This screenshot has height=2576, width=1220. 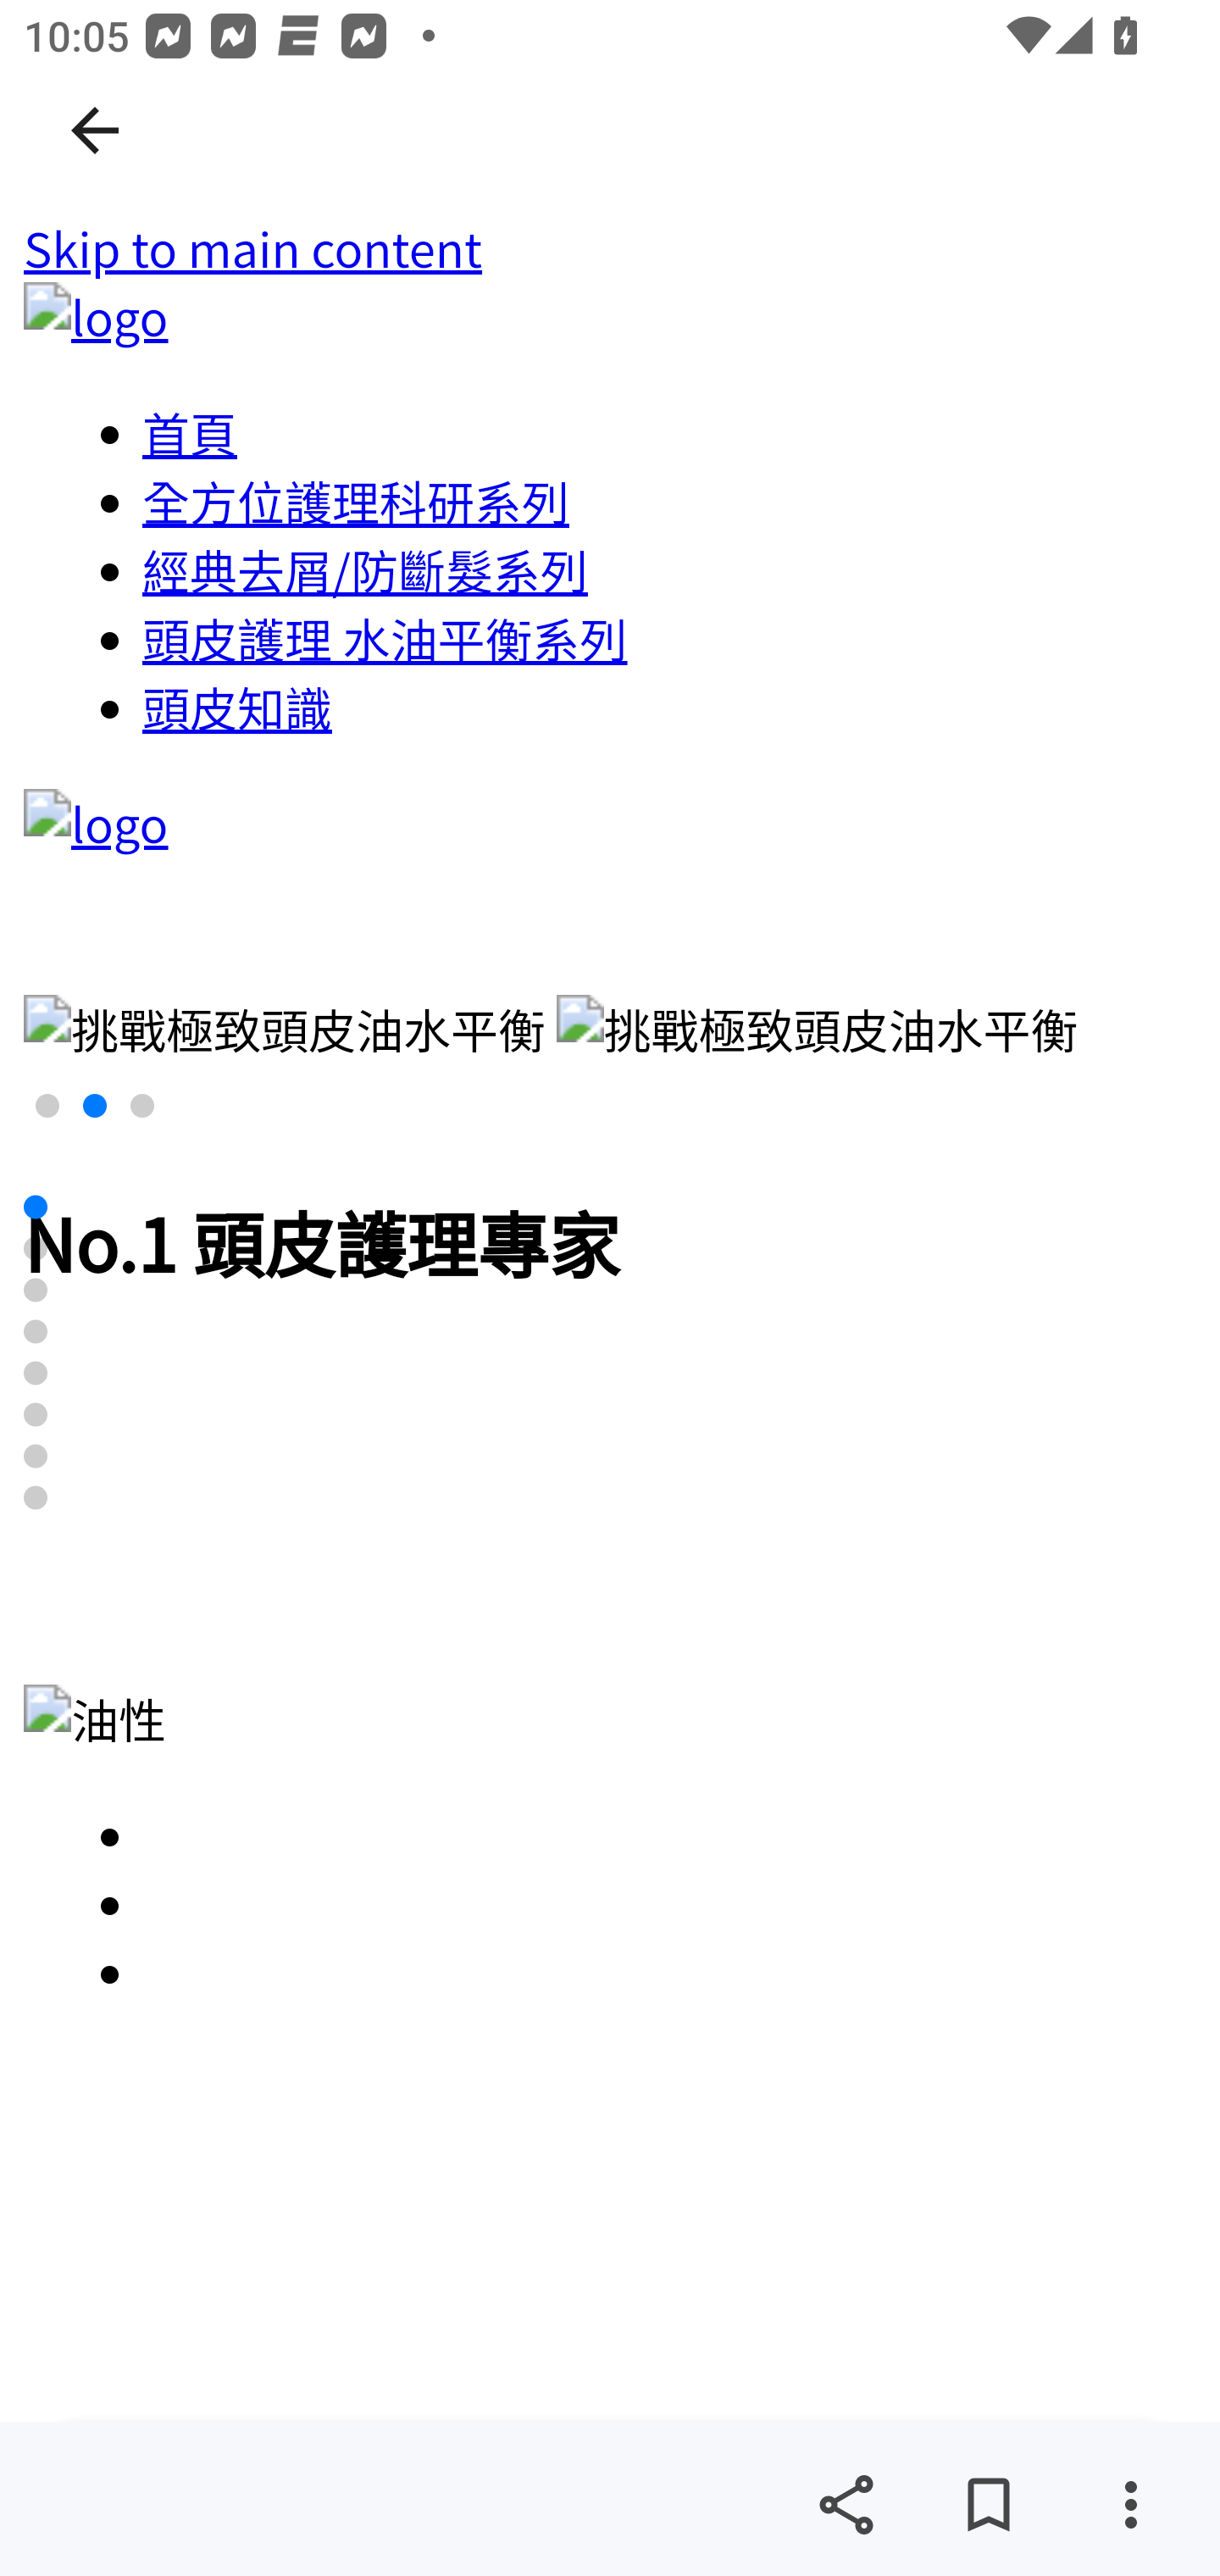 I want to click on Go to slide 1, so click(x=36, y=1207).